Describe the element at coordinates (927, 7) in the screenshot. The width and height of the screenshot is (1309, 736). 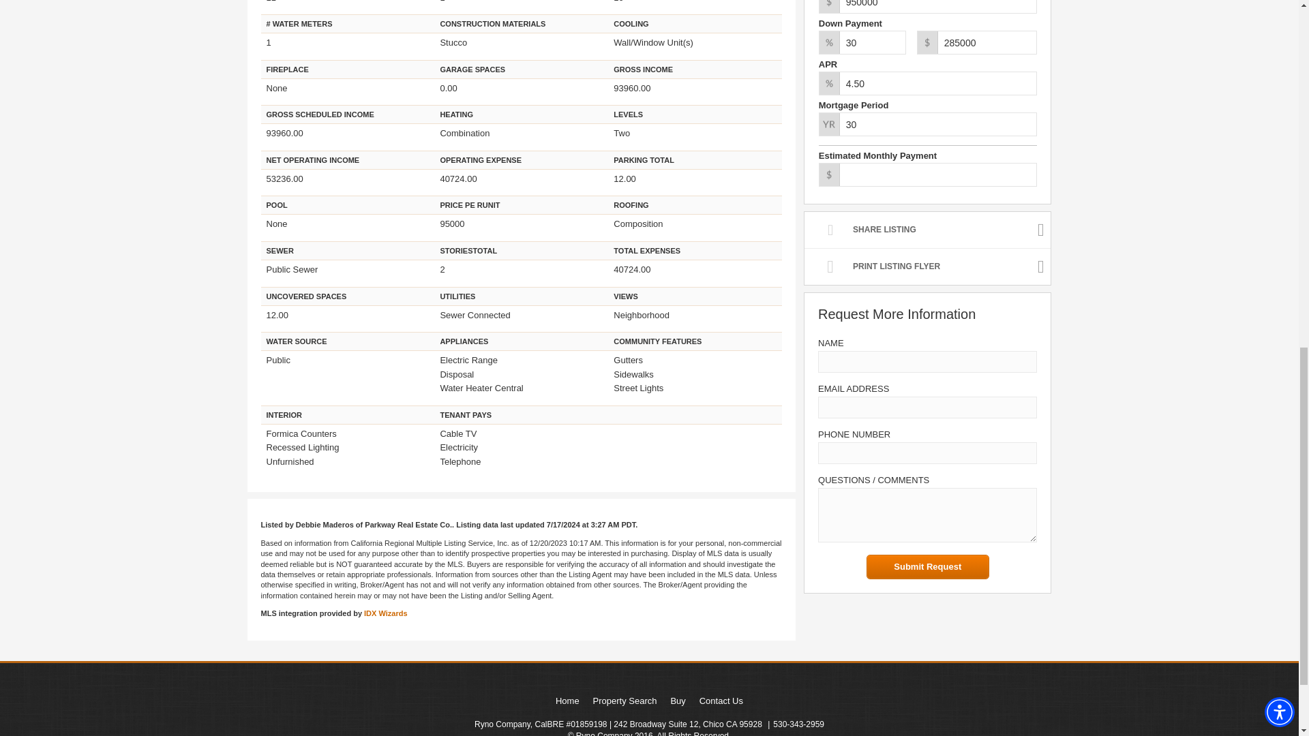
I see `950000` at that location.